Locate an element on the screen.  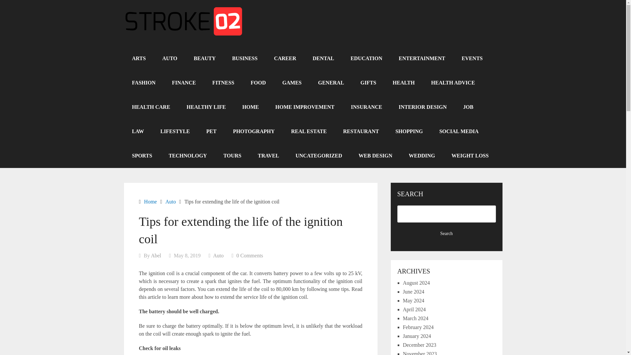
TECHNOLOGY is located at coordinates (187, 156).